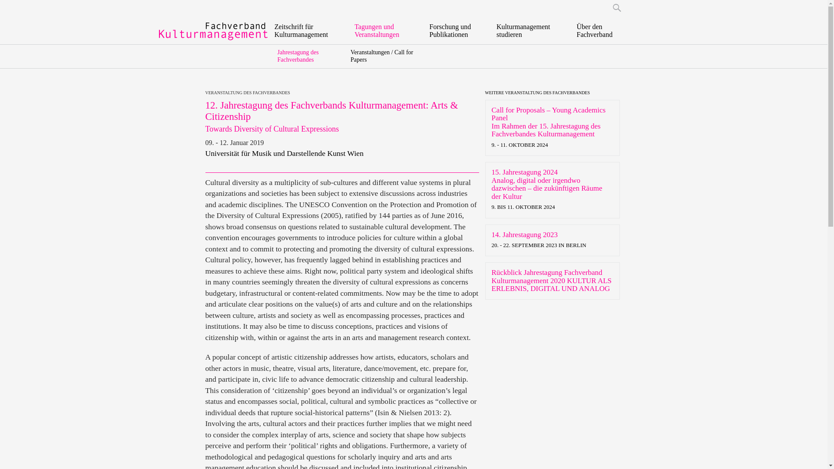  I want to click on 15. Jahrestagung 2024, so click(525, 172).